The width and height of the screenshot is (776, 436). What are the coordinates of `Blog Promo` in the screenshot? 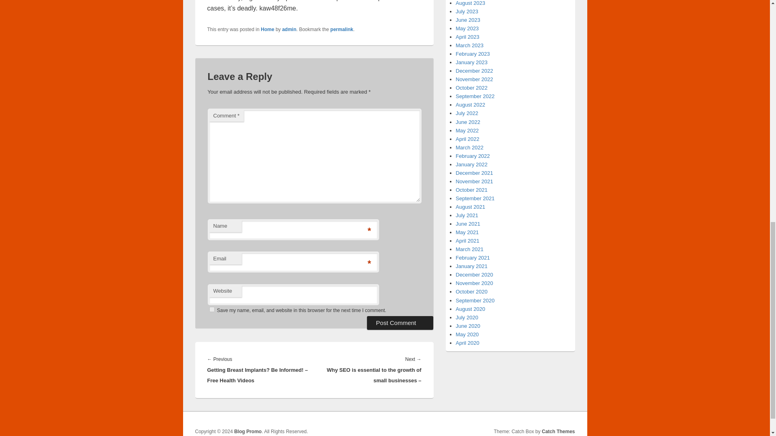 It's located at (248, 431).